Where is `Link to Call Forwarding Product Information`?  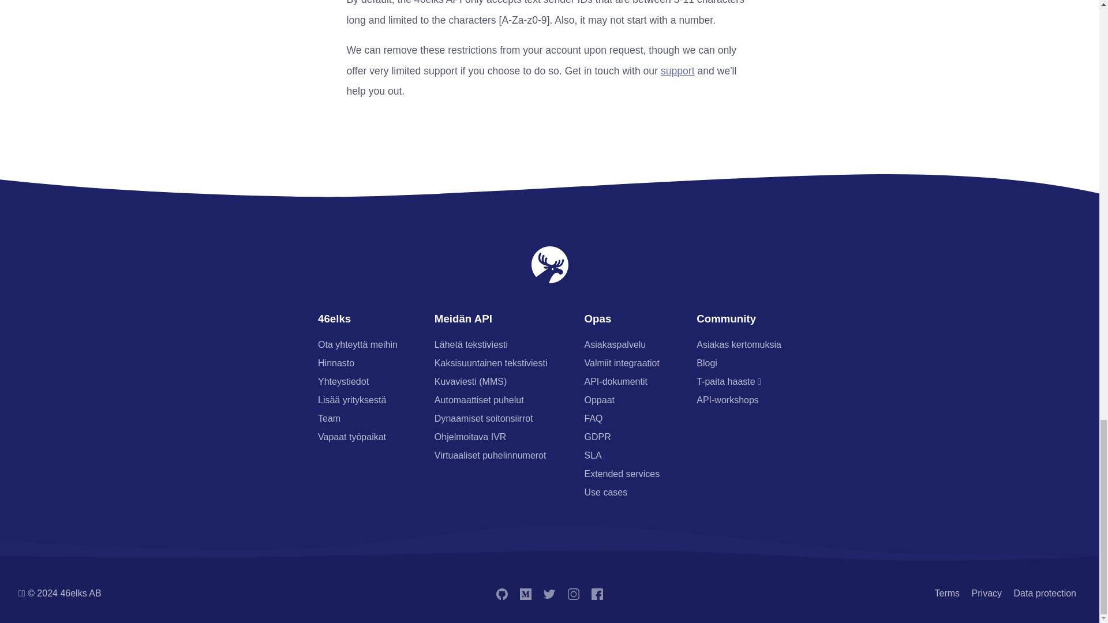 Link to Call Forwarding Product Information is located at coordinates (484, 419).